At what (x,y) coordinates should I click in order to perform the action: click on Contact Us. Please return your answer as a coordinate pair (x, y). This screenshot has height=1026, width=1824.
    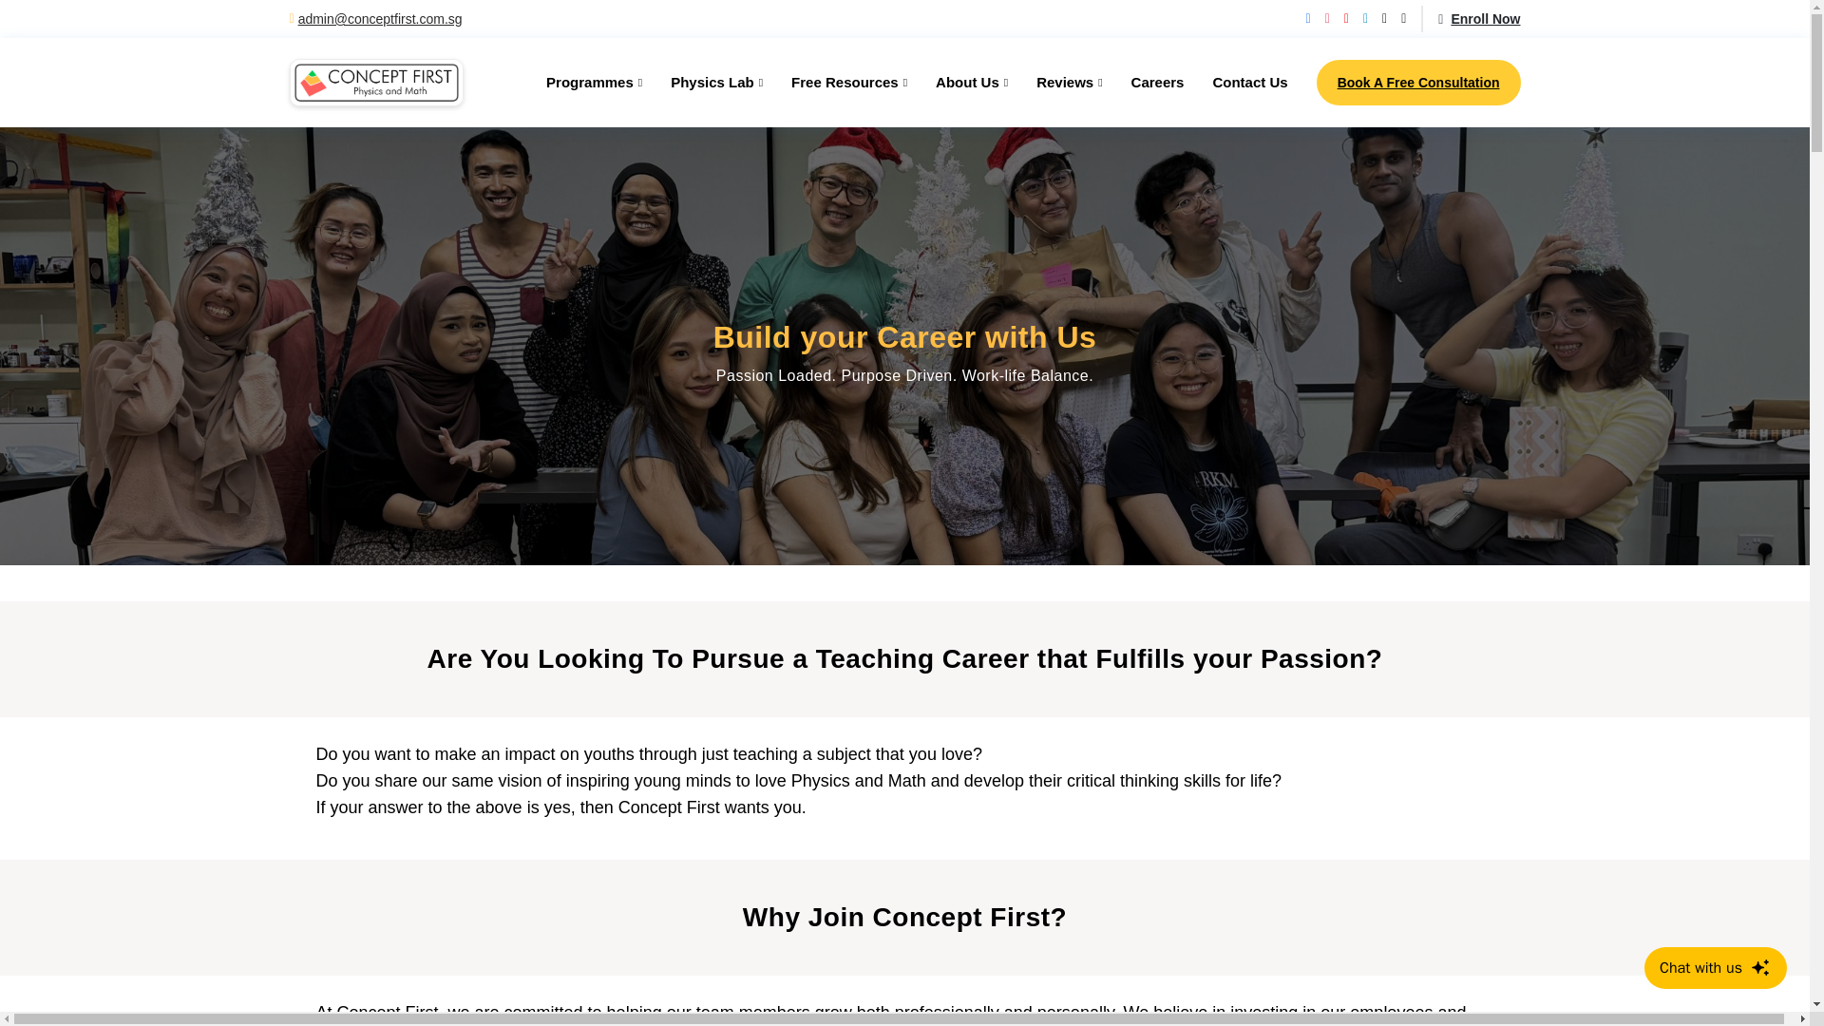
    Looking at the image, I should click on (1235, 82).